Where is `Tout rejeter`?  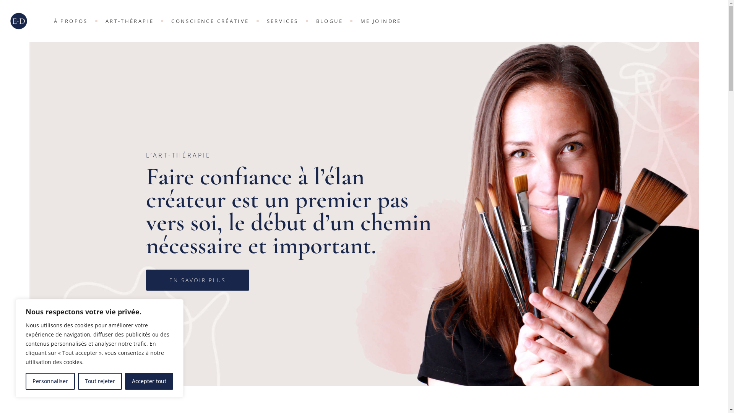 Tout rejeter is located at coordinates (100, 381).